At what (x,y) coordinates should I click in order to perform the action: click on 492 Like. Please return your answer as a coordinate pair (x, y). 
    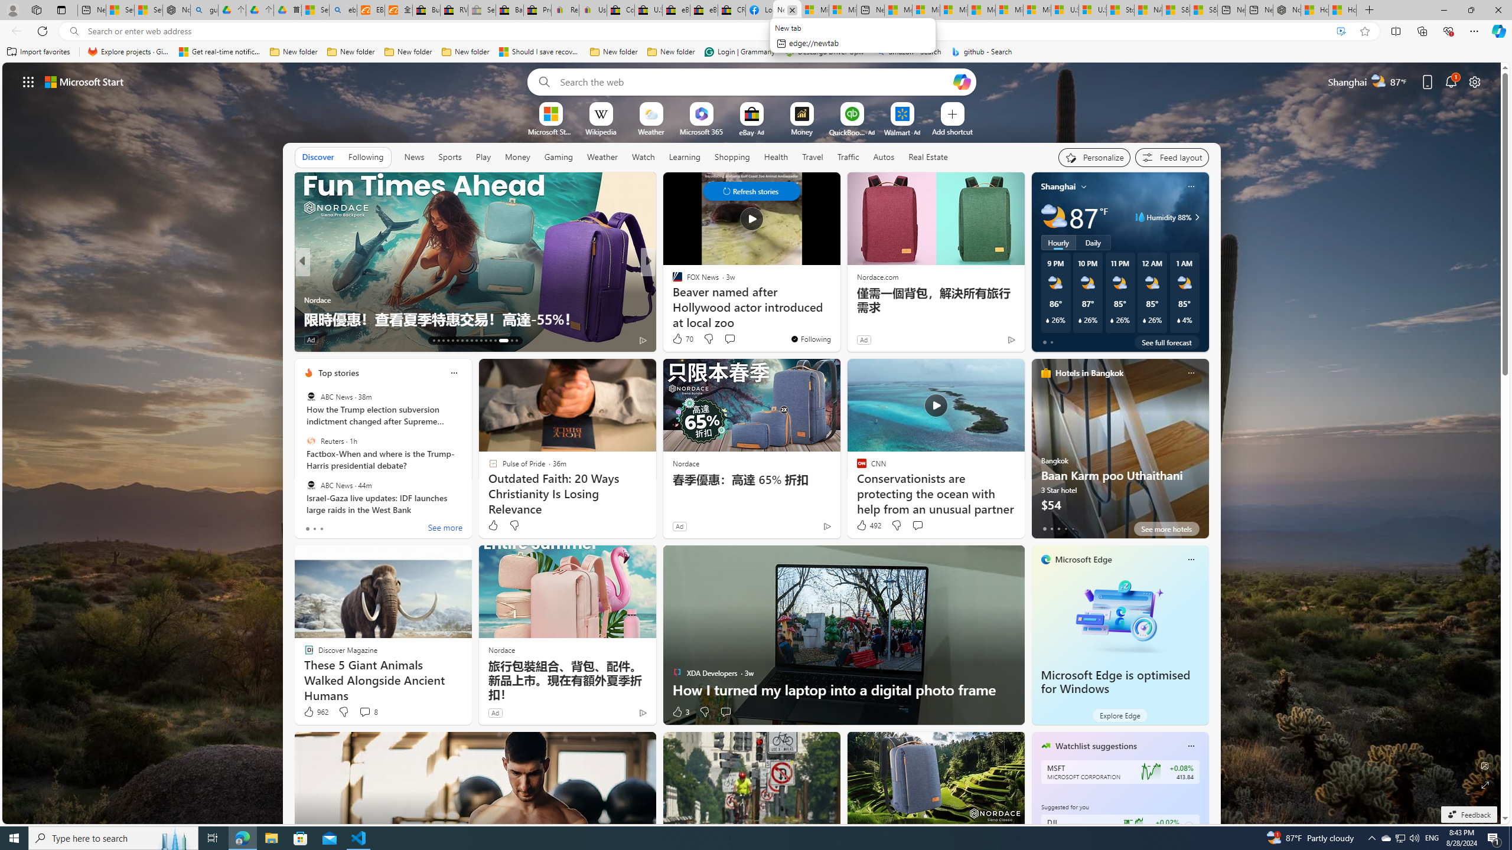
    Looking at the image, I should click on (868, 525).